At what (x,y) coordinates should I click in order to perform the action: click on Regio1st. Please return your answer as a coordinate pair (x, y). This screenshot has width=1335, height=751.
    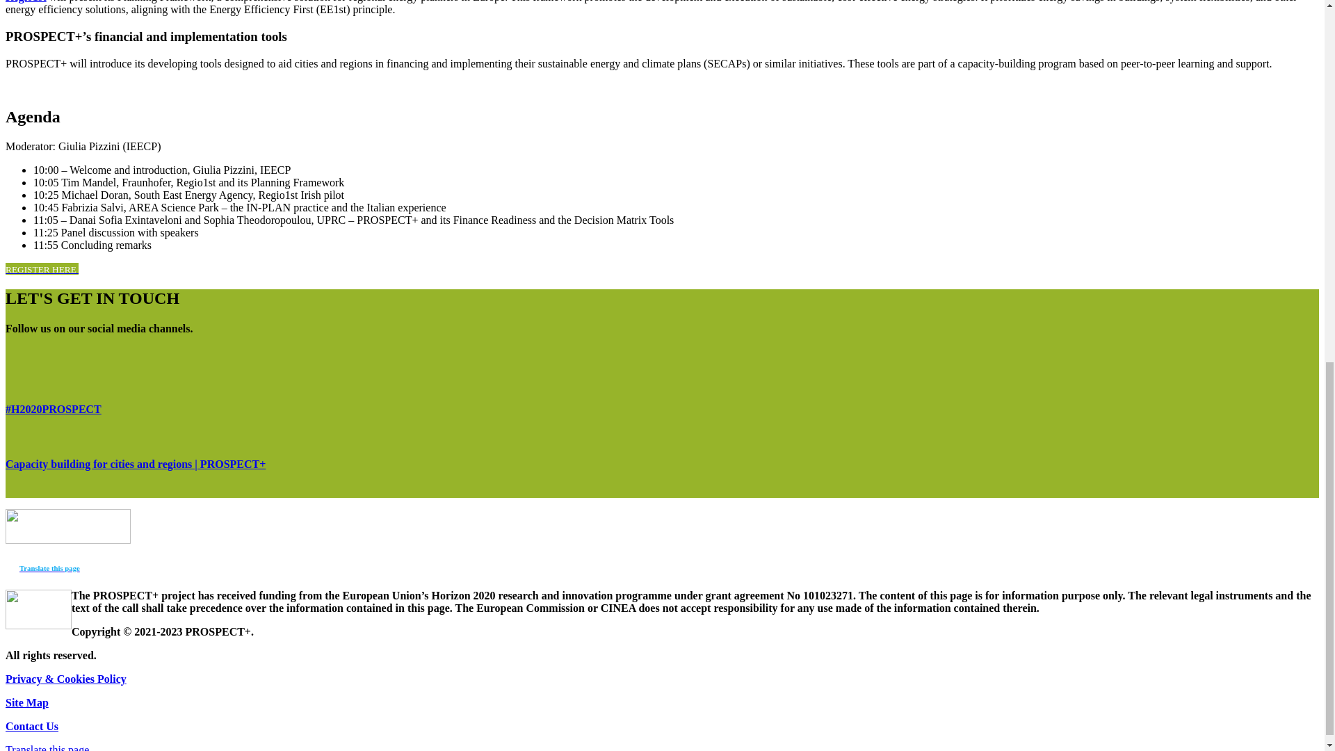
    Looking at the image, I should click on (26, 1).